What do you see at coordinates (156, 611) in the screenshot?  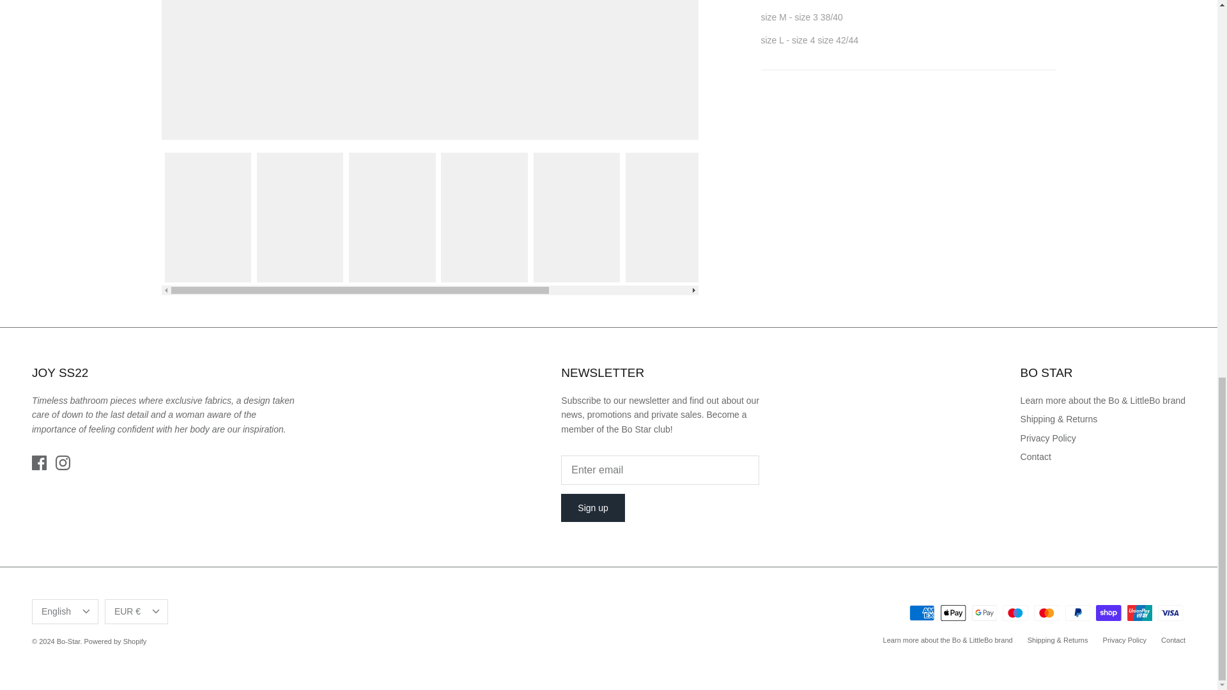 I see `Down` at bounding box center [156, 611].